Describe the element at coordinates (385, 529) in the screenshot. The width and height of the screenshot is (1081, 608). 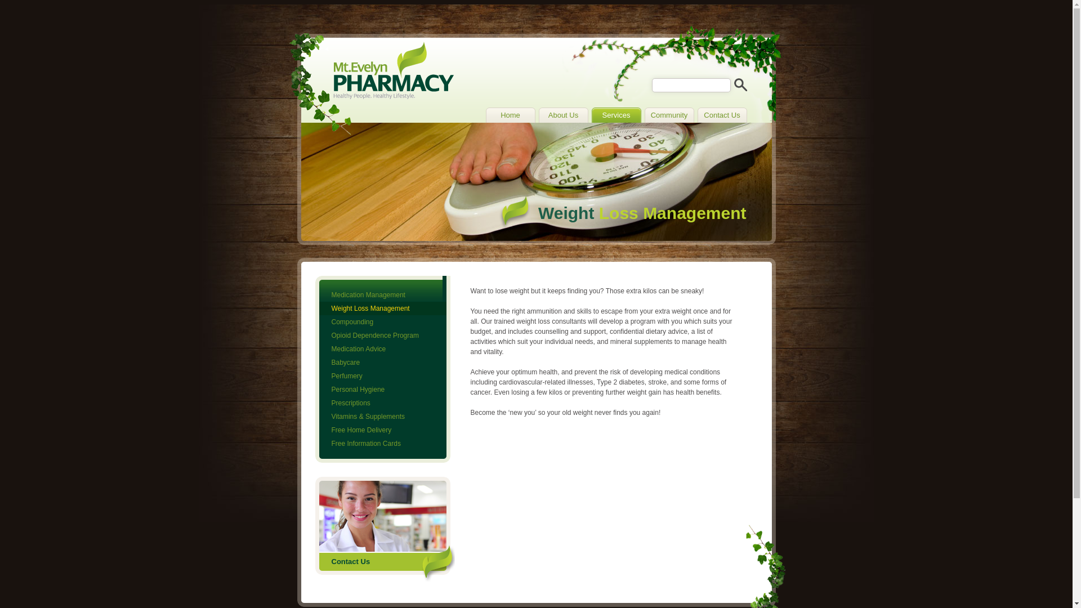
I see `Contact Us` at that location.